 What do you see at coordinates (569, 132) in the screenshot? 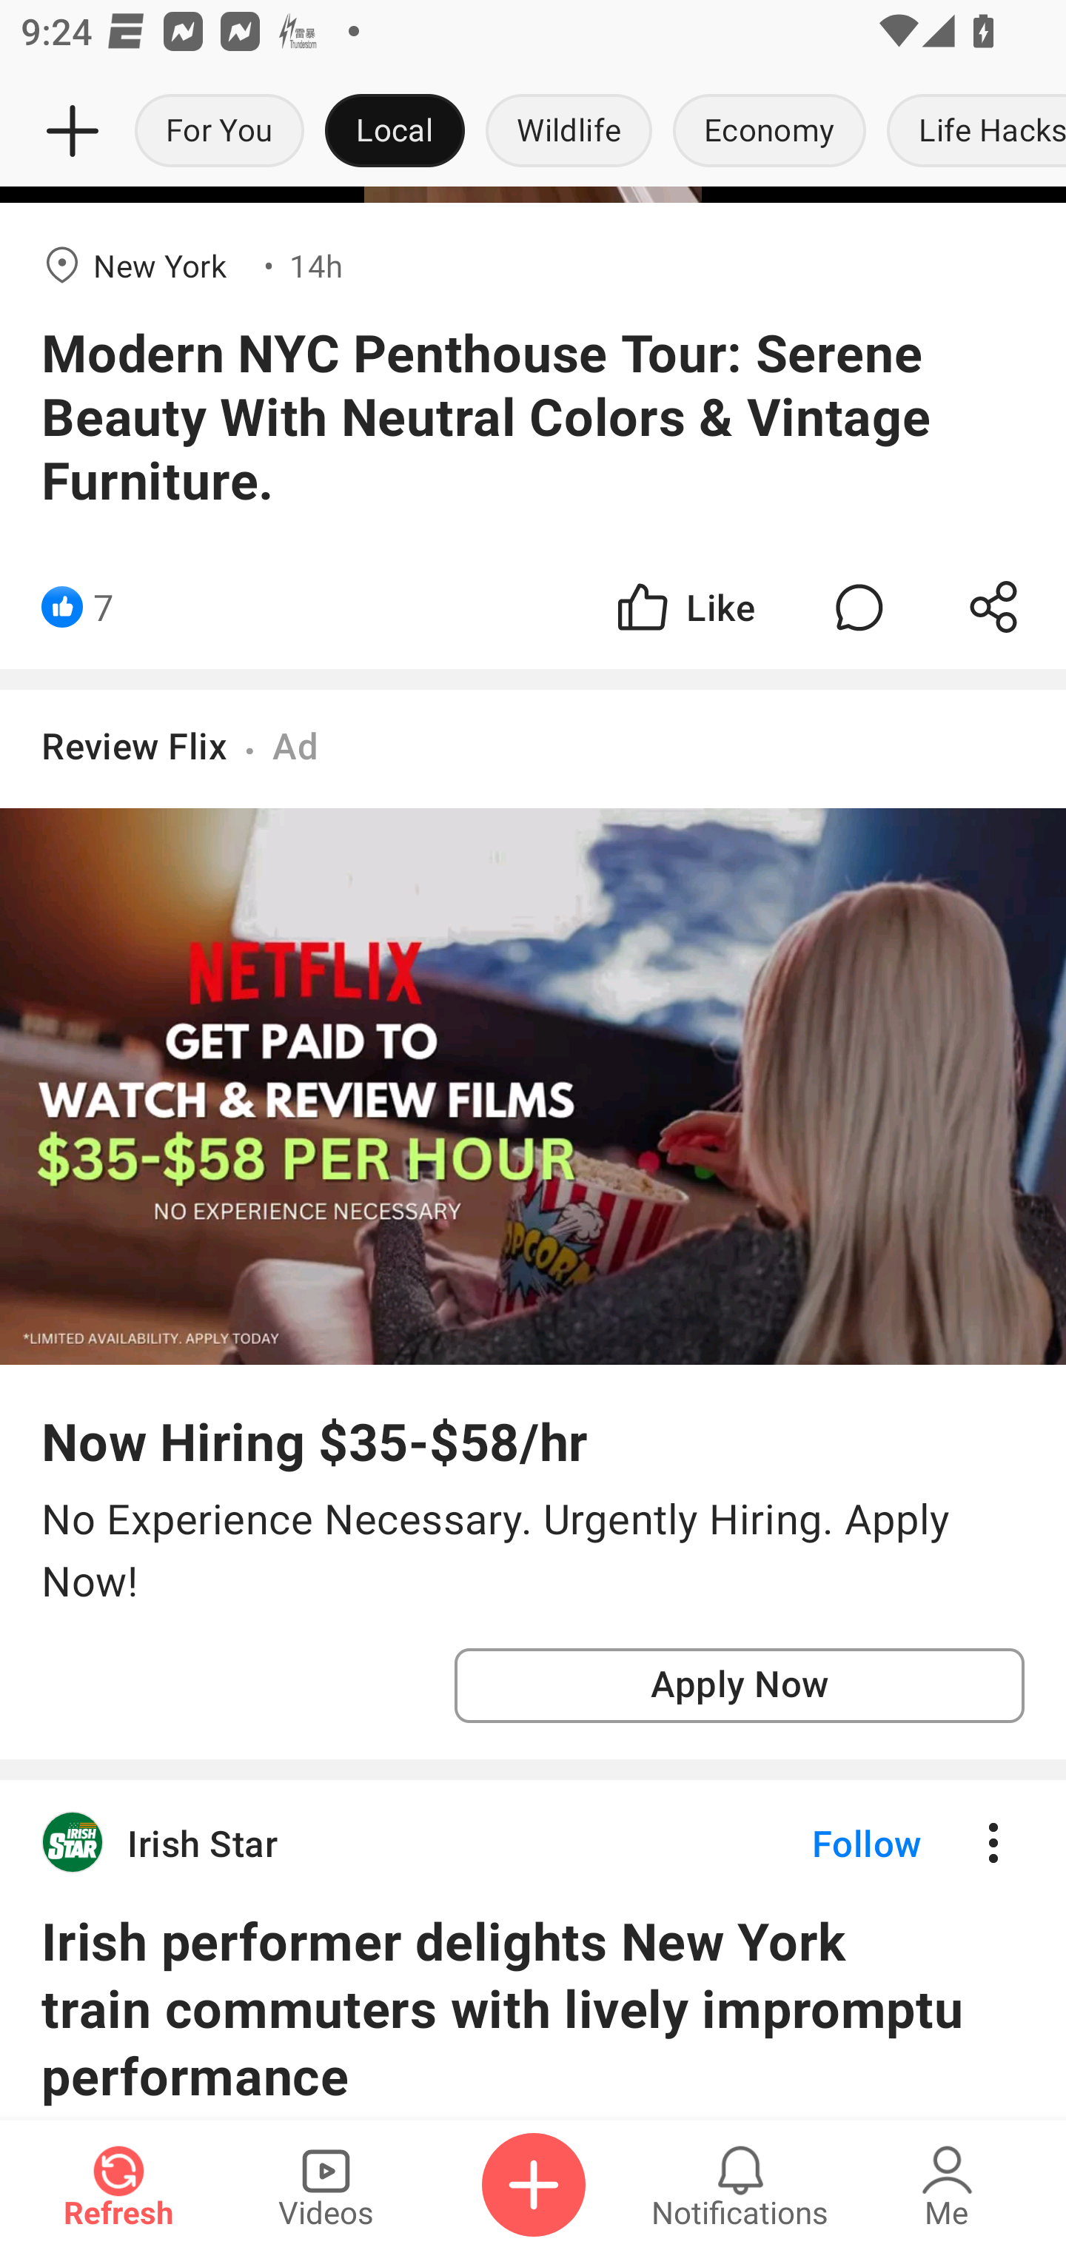
I see `Wildlife` at bounding box center [569, 132].